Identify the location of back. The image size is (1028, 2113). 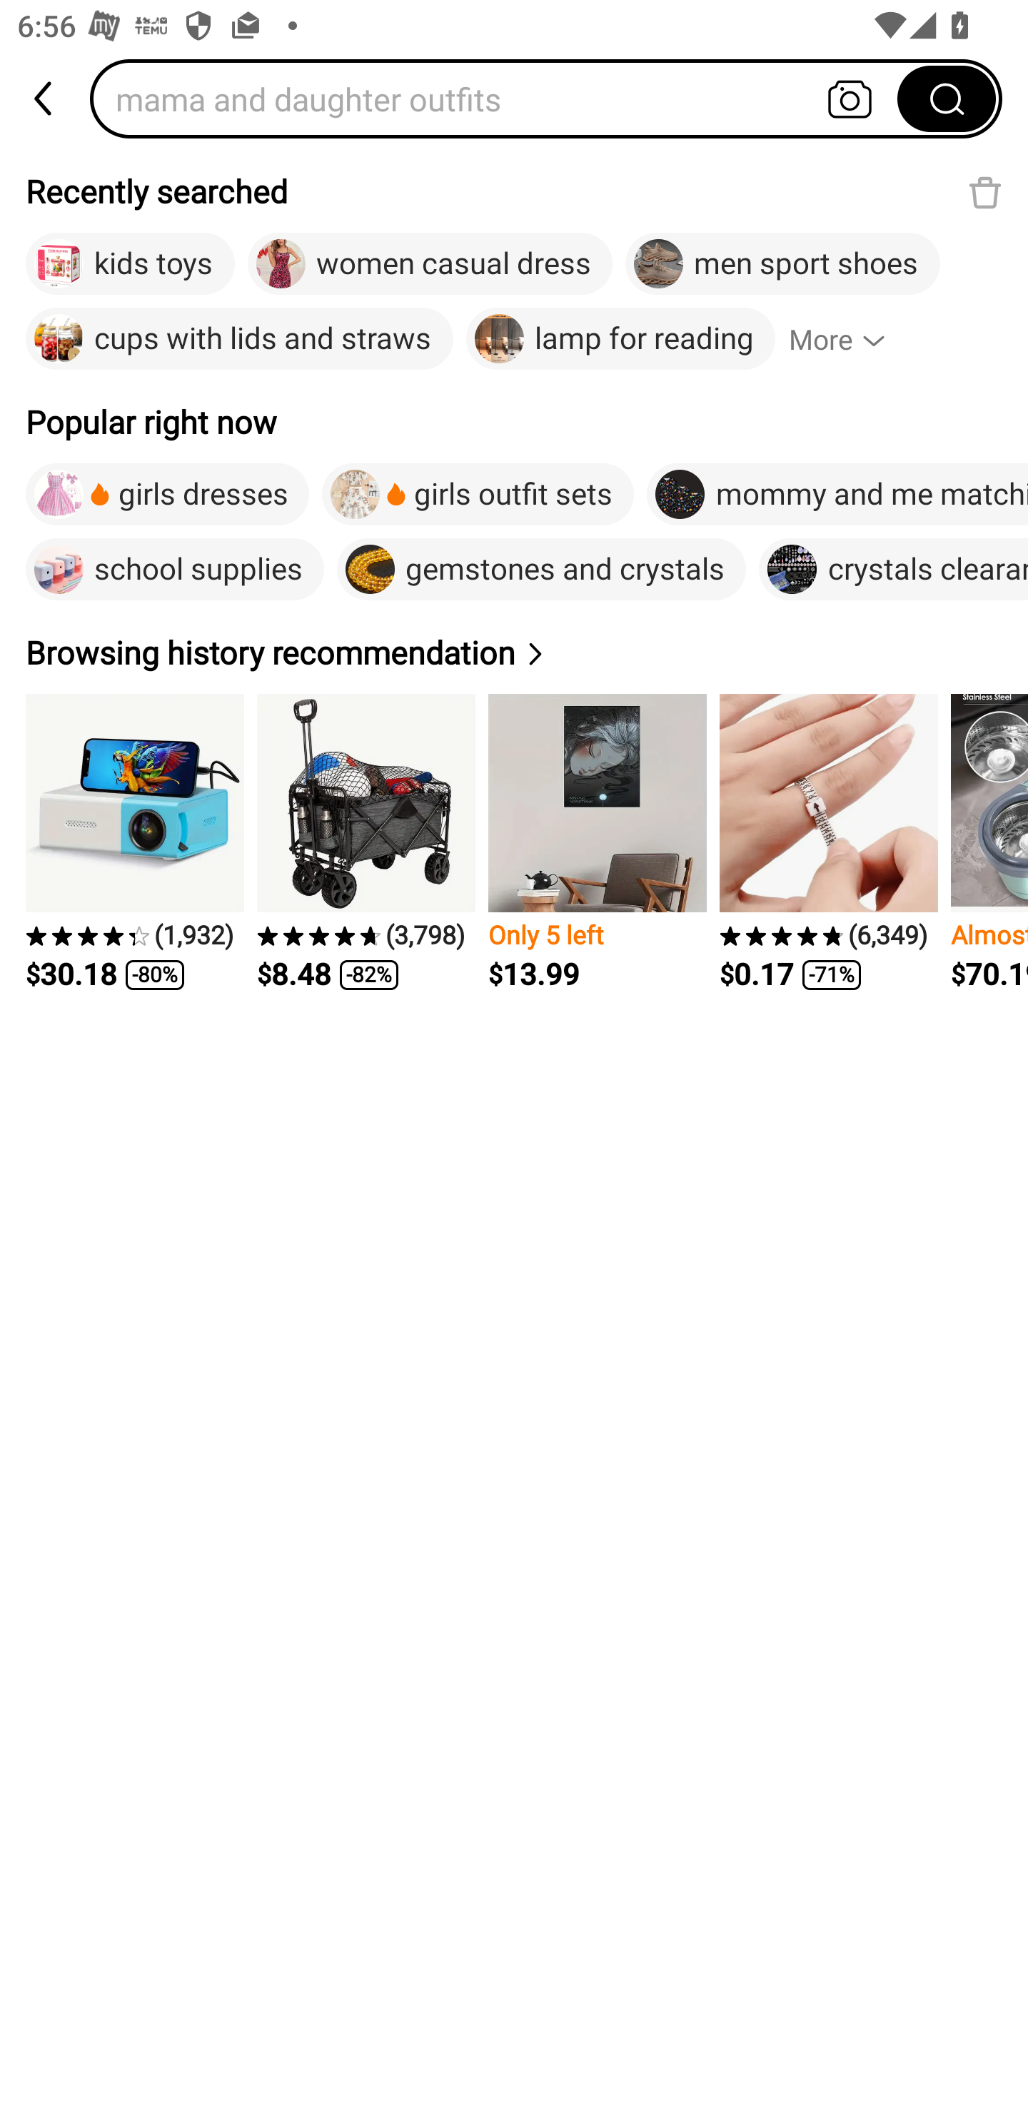
(45, 99).